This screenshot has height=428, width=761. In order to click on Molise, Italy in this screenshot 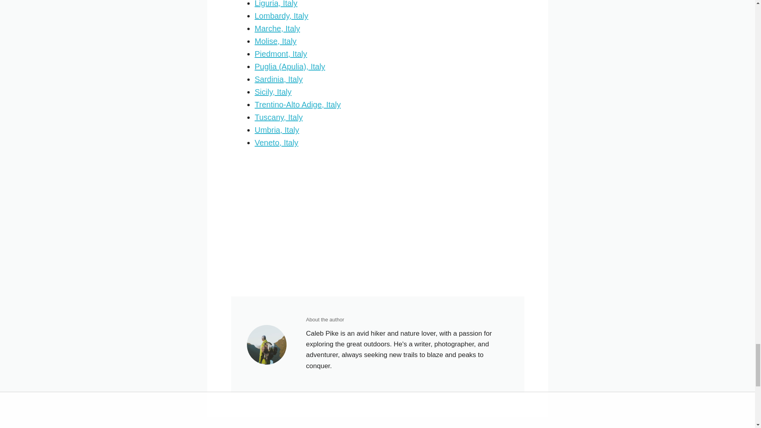, I will do `click(275, 41)`.